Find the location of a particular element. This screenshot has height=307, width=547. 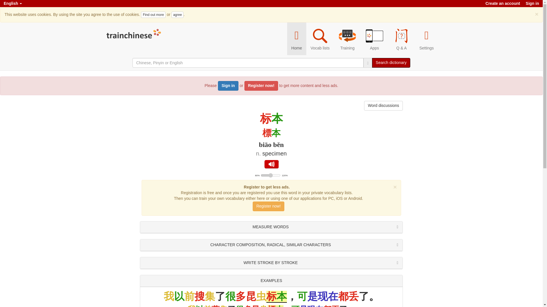

agree is located at coordinates (178, 15).